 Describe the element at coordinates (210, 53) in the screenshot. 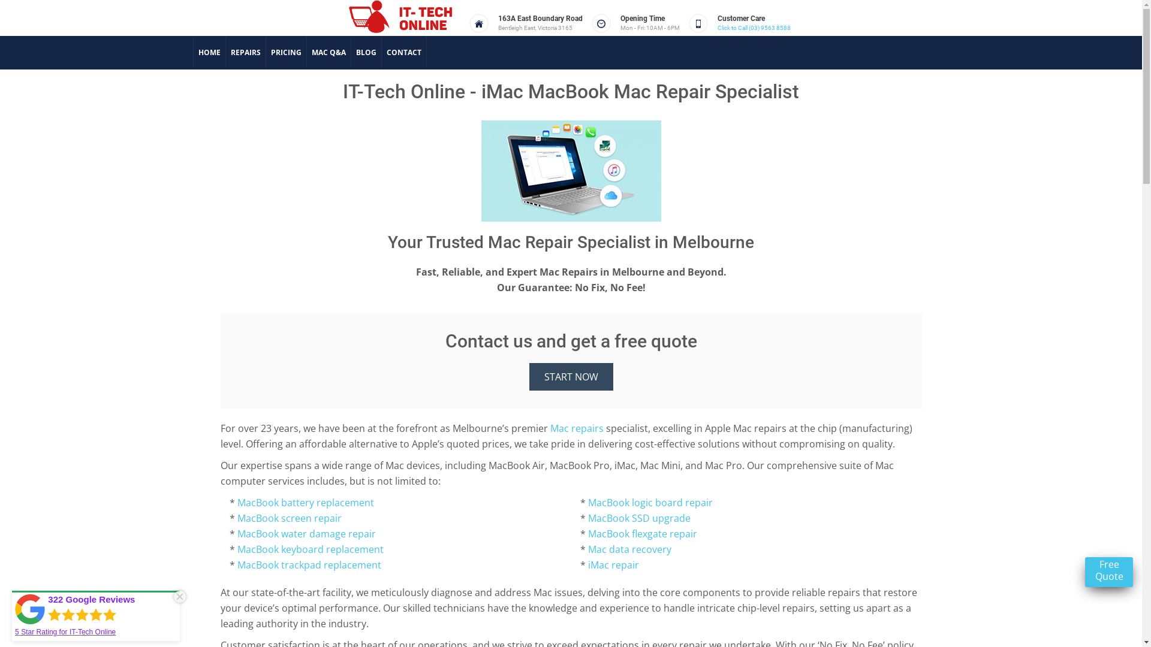

I see `HOME` at that location.